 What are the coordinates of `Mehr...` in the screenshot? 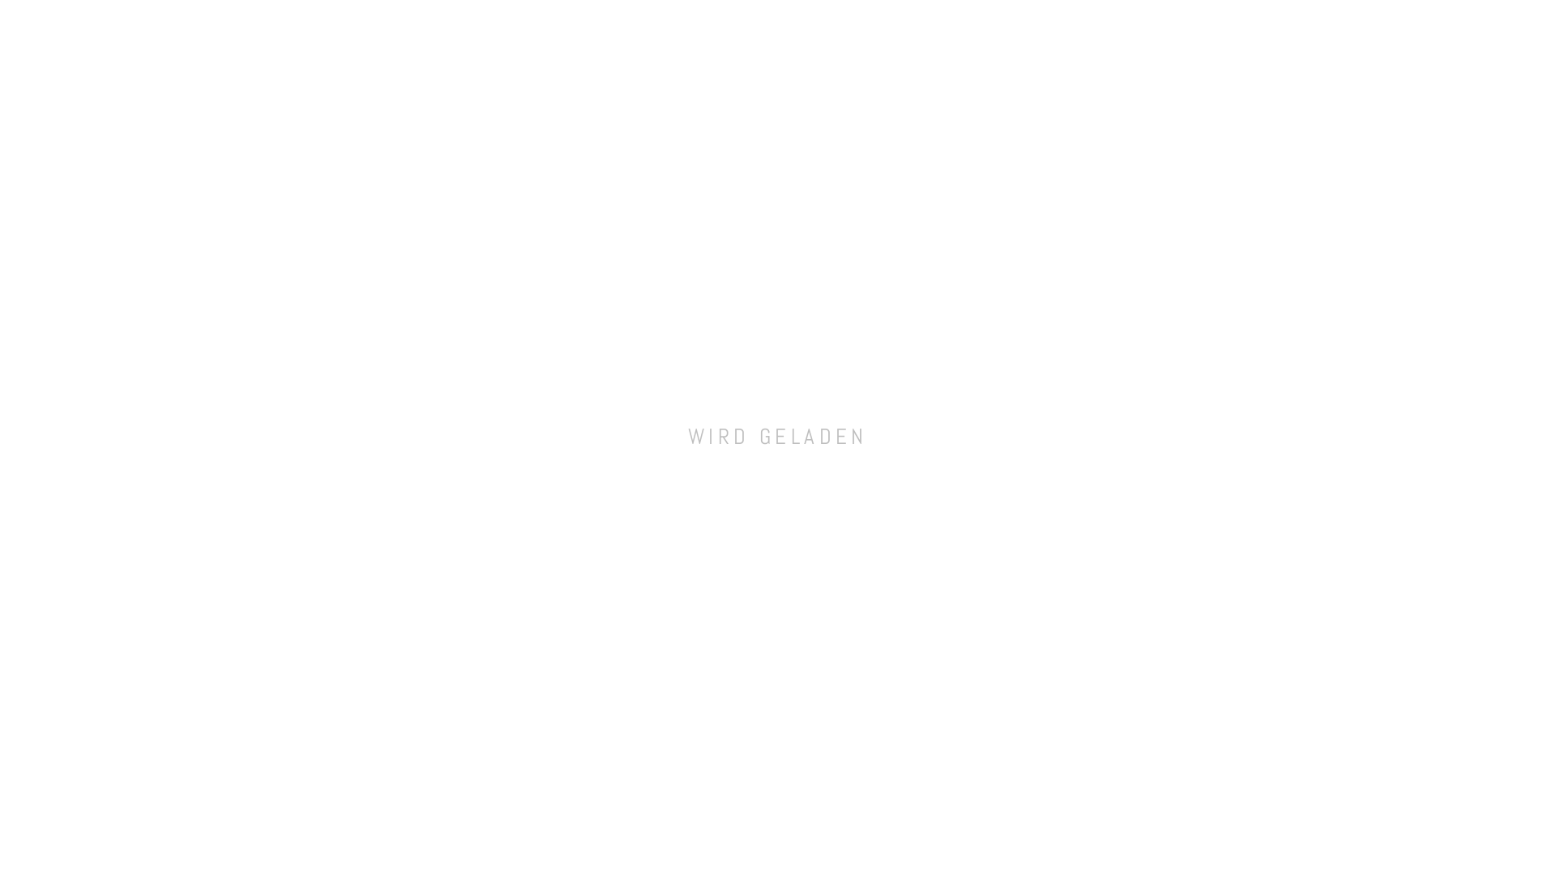 It's located at (796, 846).